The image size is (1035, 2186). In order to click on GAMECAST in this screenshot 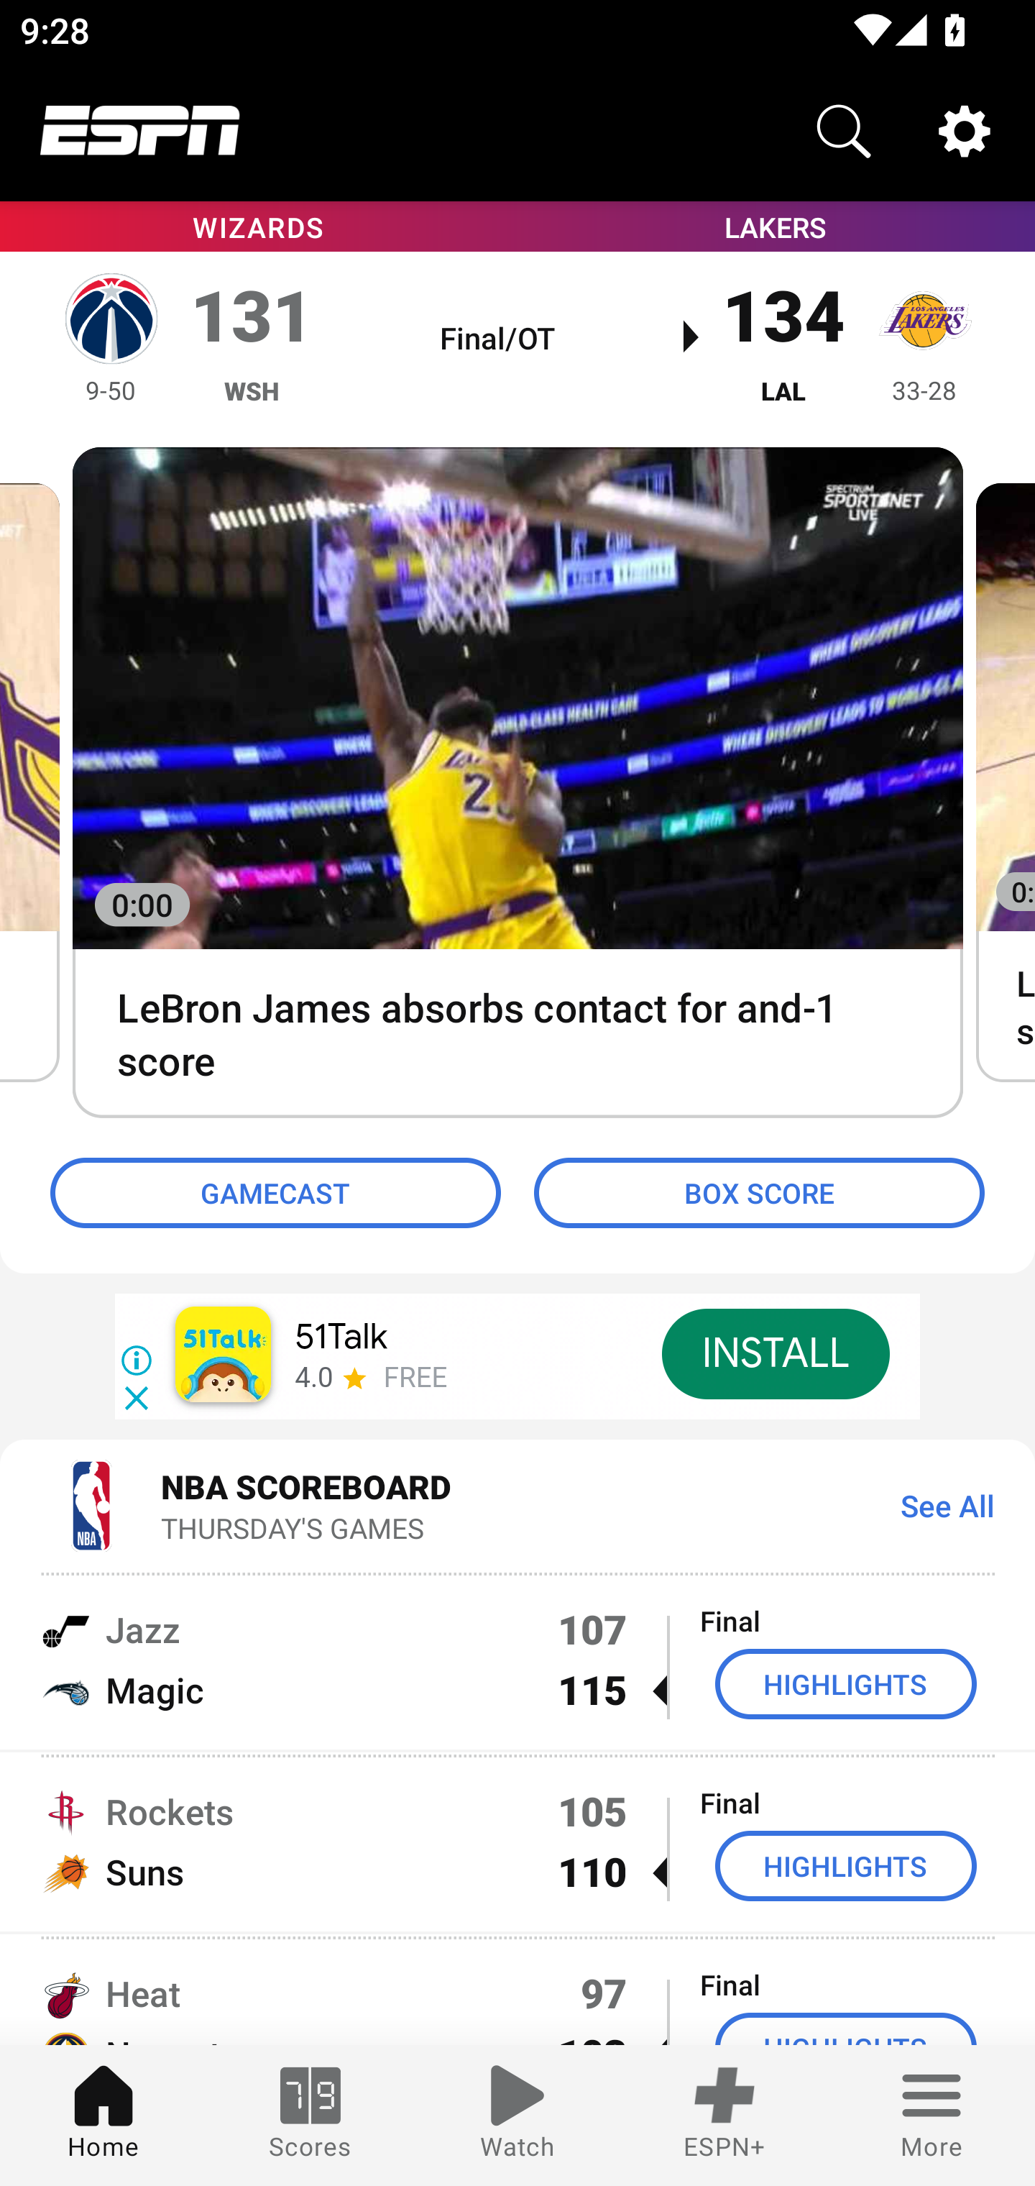, I will do `click(275, 1194)`.